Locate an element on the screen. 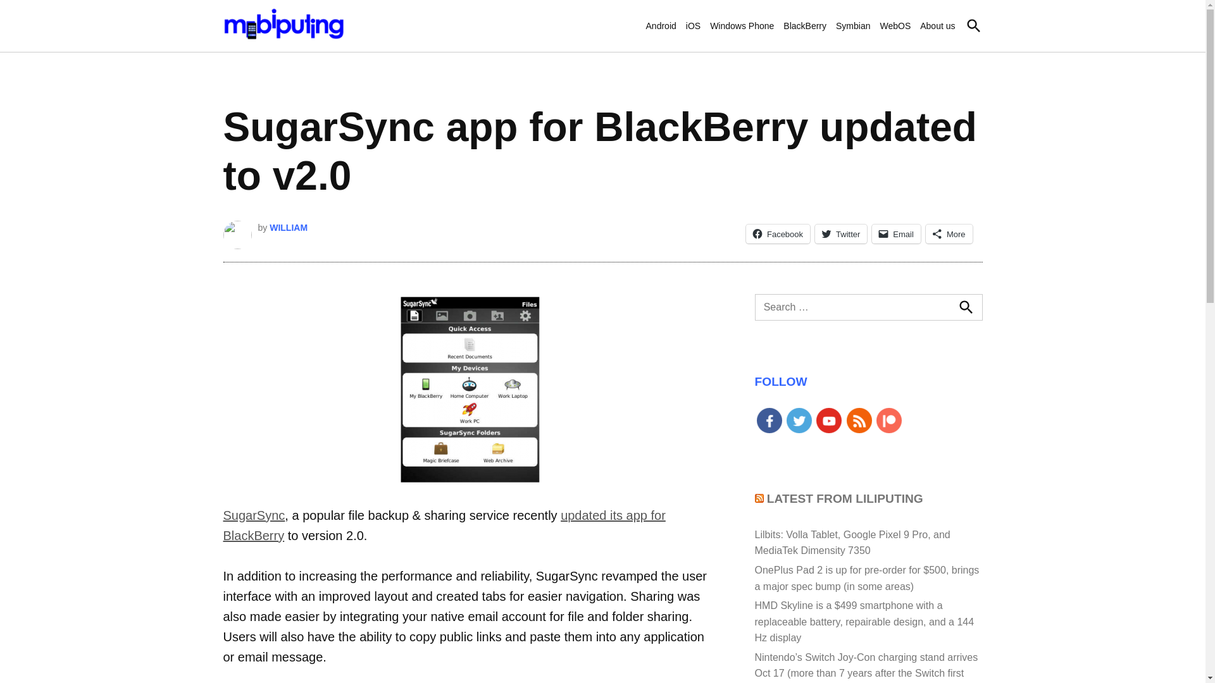 The width and height of the screenshot is (1215, 683). SugarSync is located at coordinates (253, 515).